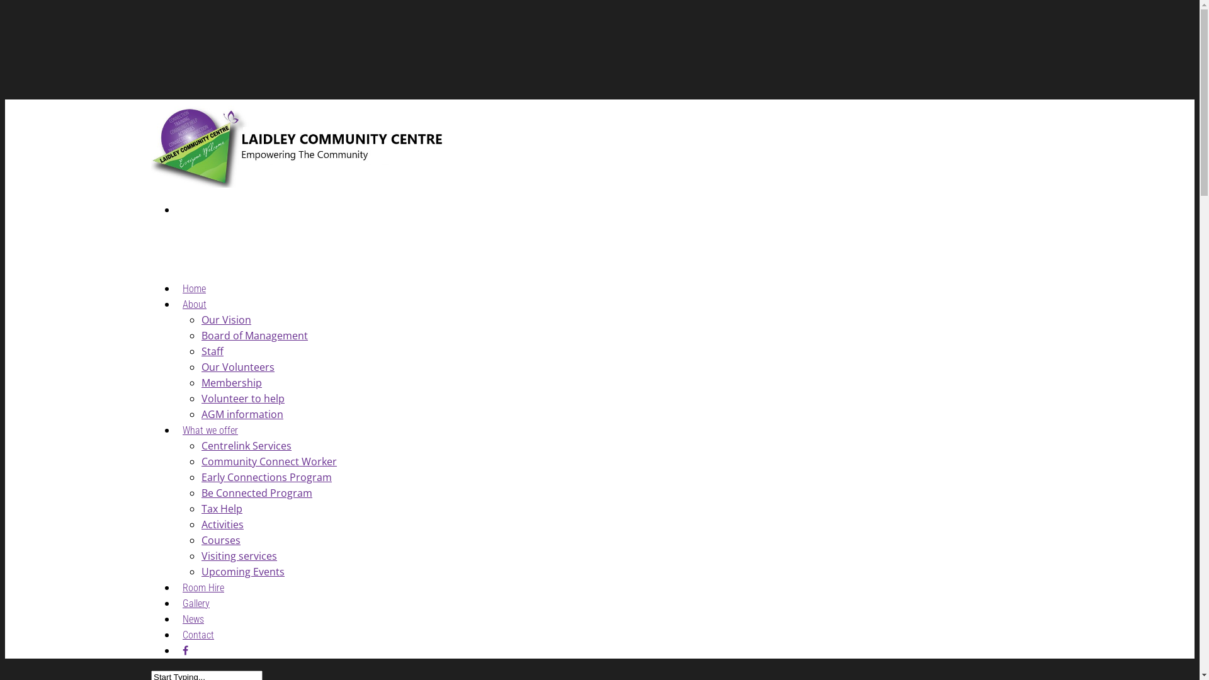 Image resolution: width=1209 pixels, height=680 pixels. What do you see at coordinates (194, 292) in the screenshot?
I see `Home` at bounding box center [194, 292].